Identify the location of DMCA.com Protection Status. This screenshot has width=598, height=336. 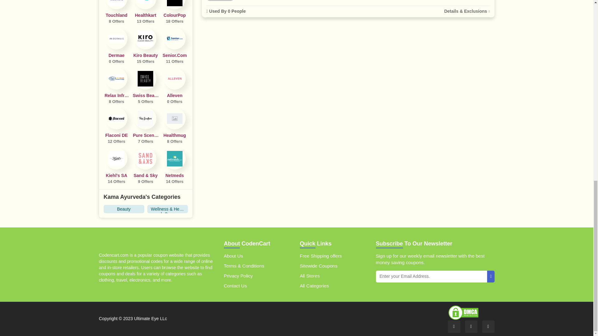
(145, 12).